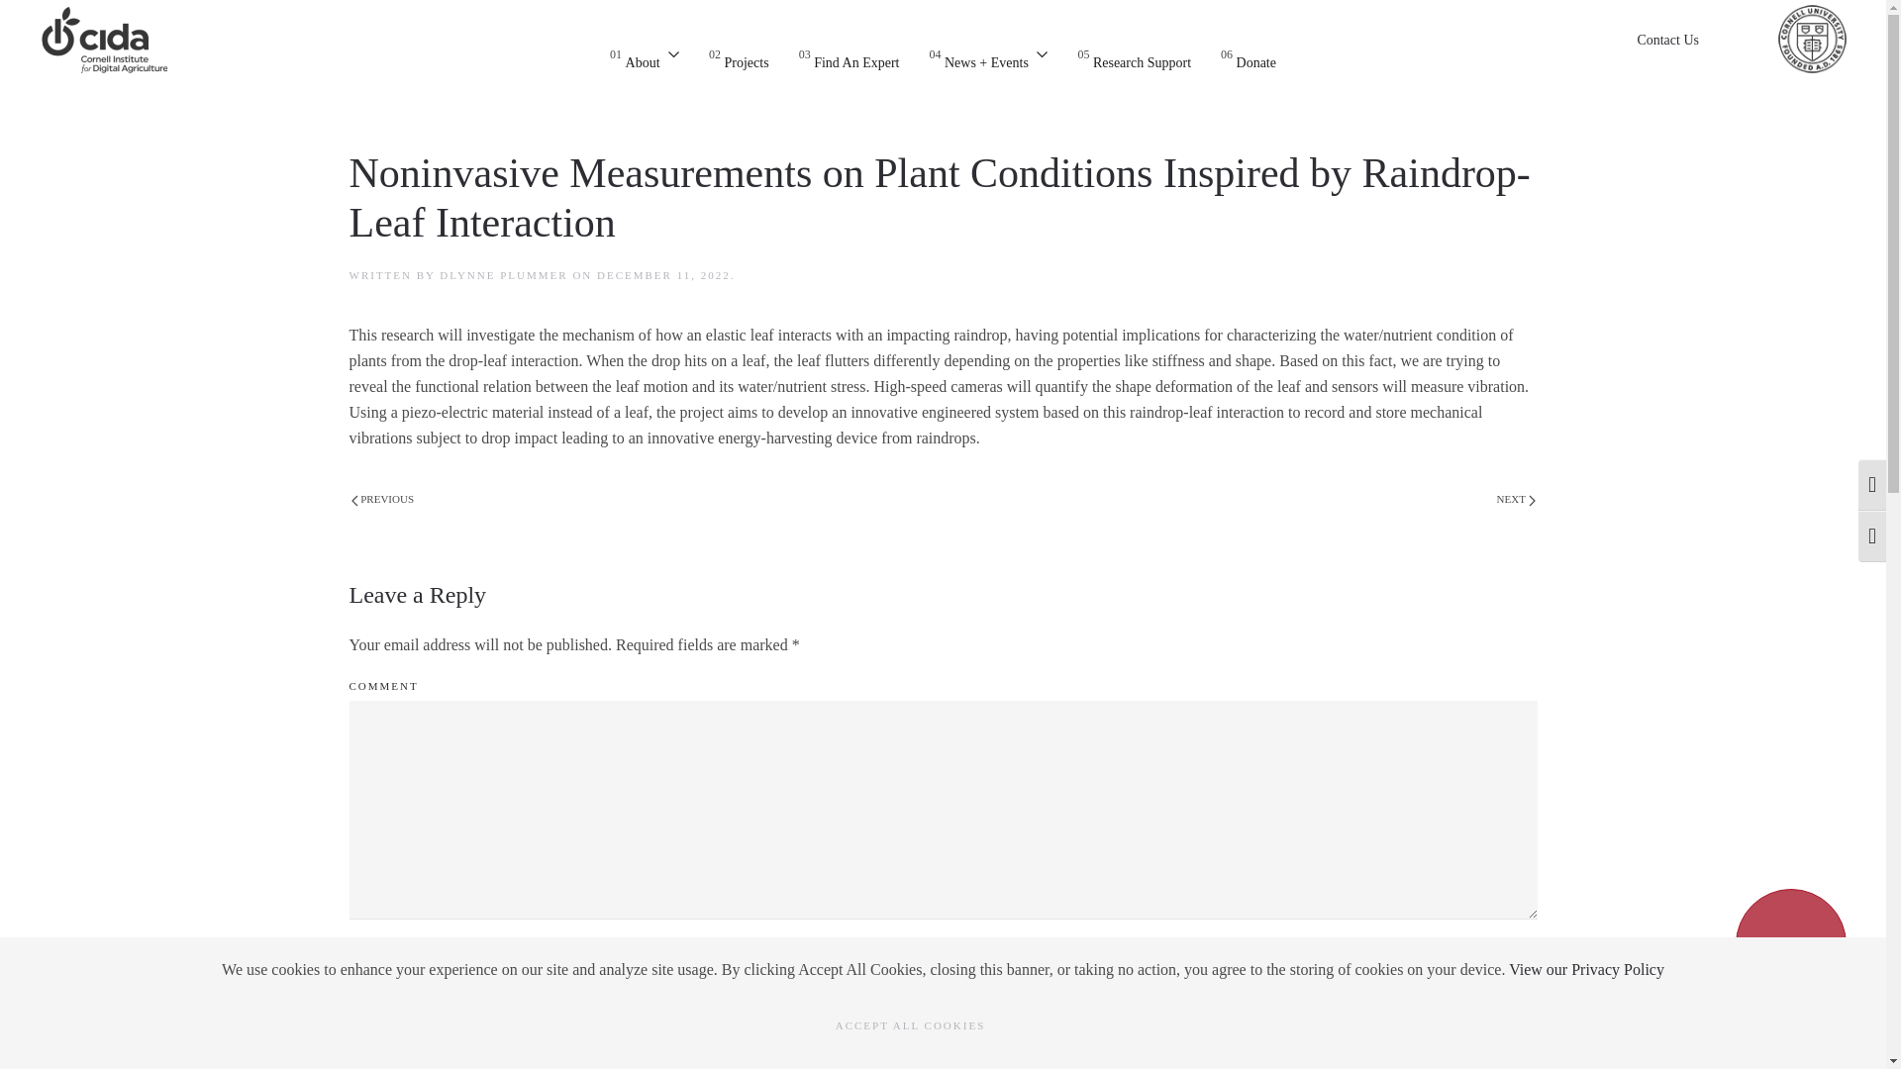 This screenshot has width=1901, height=1069. I want to click on NEXT, so click(1248, 54).